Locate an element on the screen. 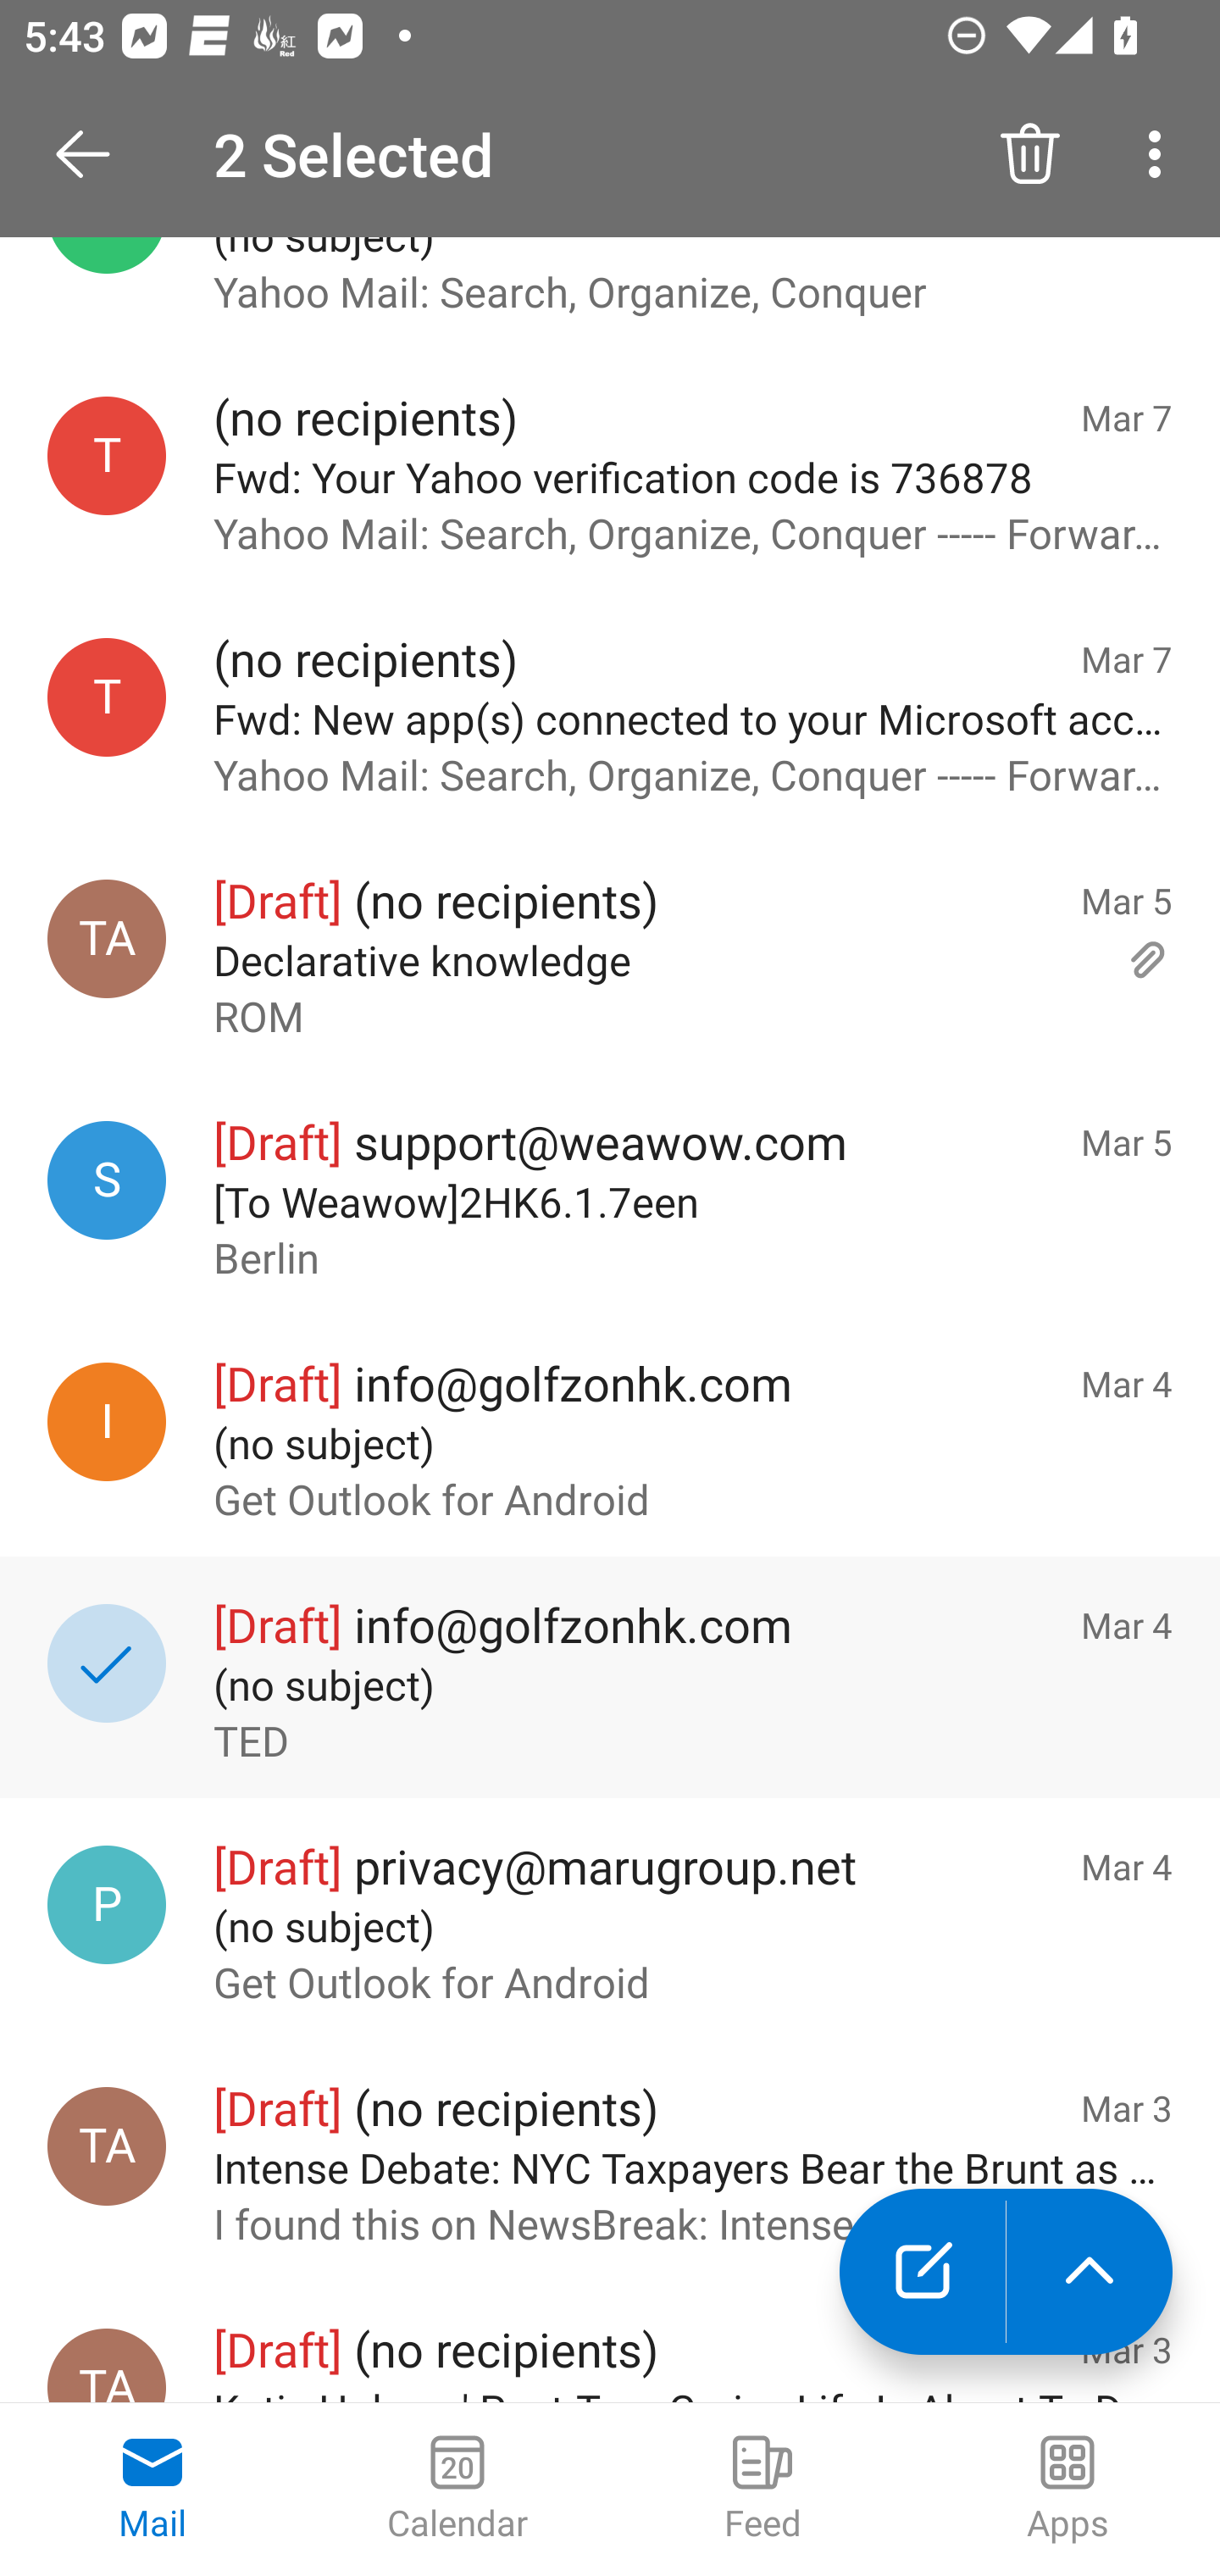 The image size is (1220, 2576). More options is located at coordinates (1161, 154).